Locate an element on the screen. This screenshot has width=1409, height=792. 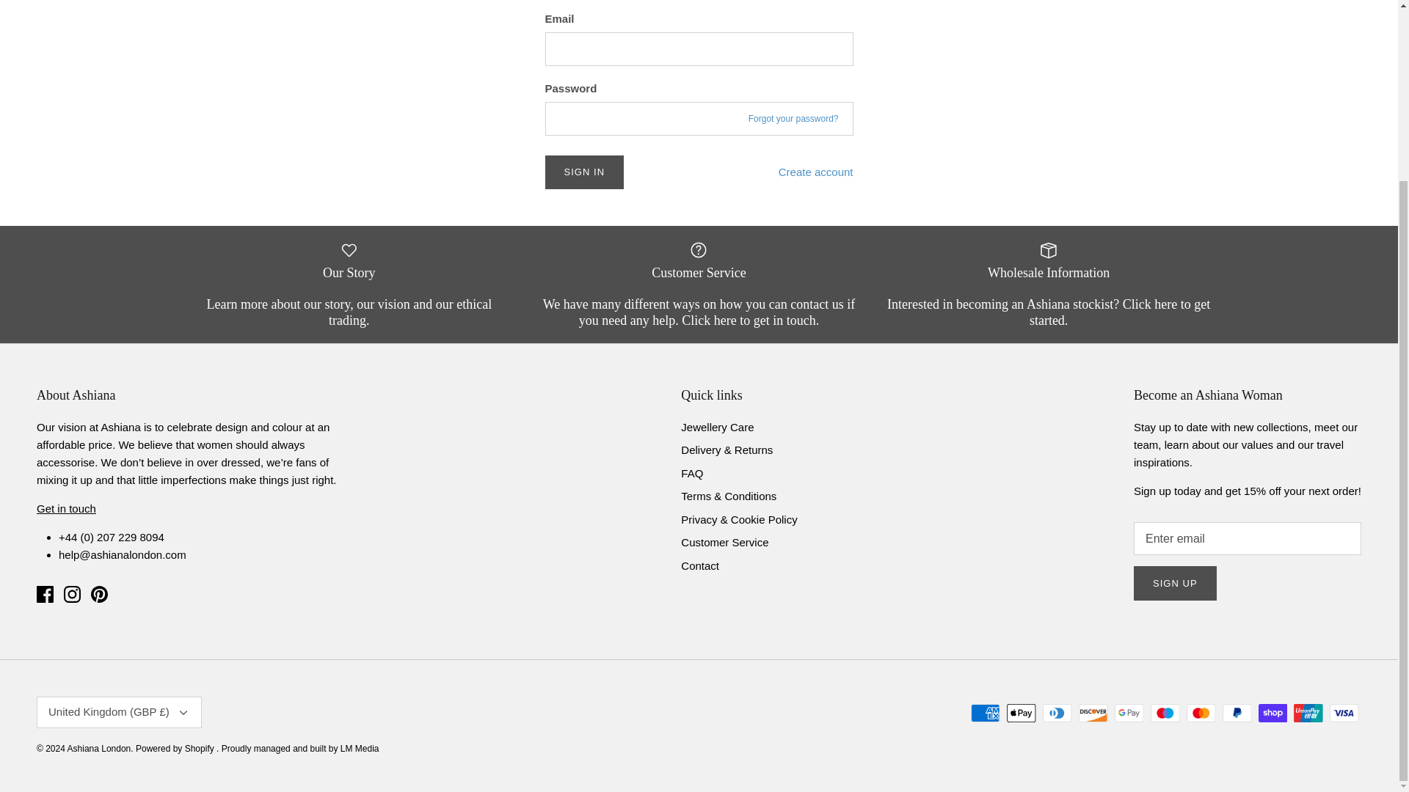
Maestro is located at coordinates (1165, 713).